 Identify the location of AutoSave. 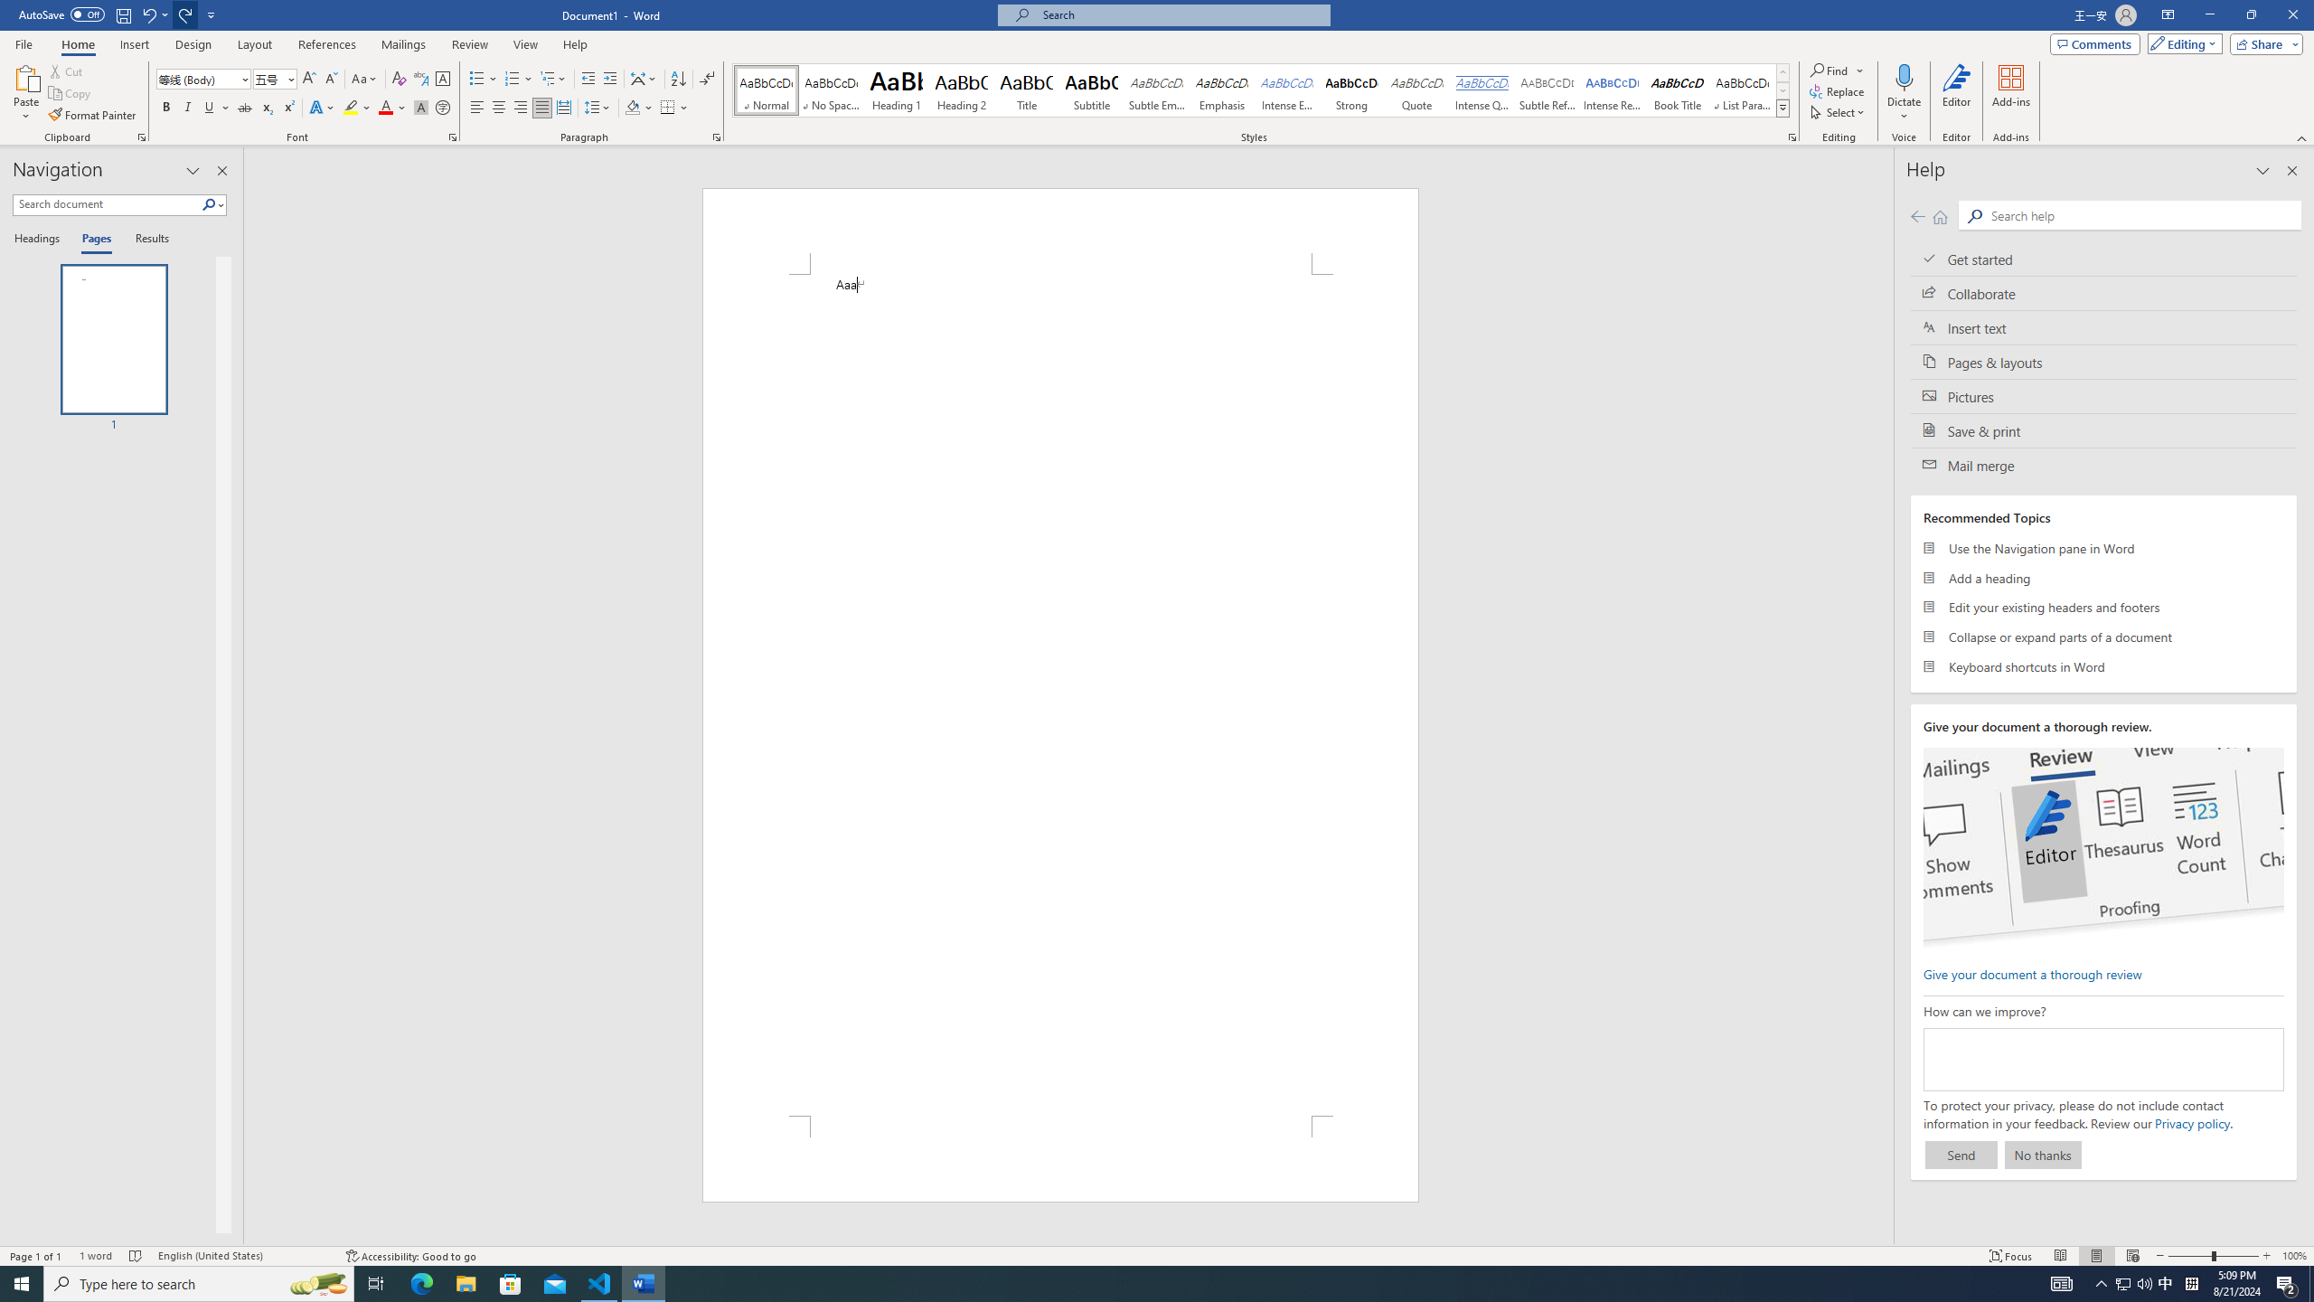
(61, 14).